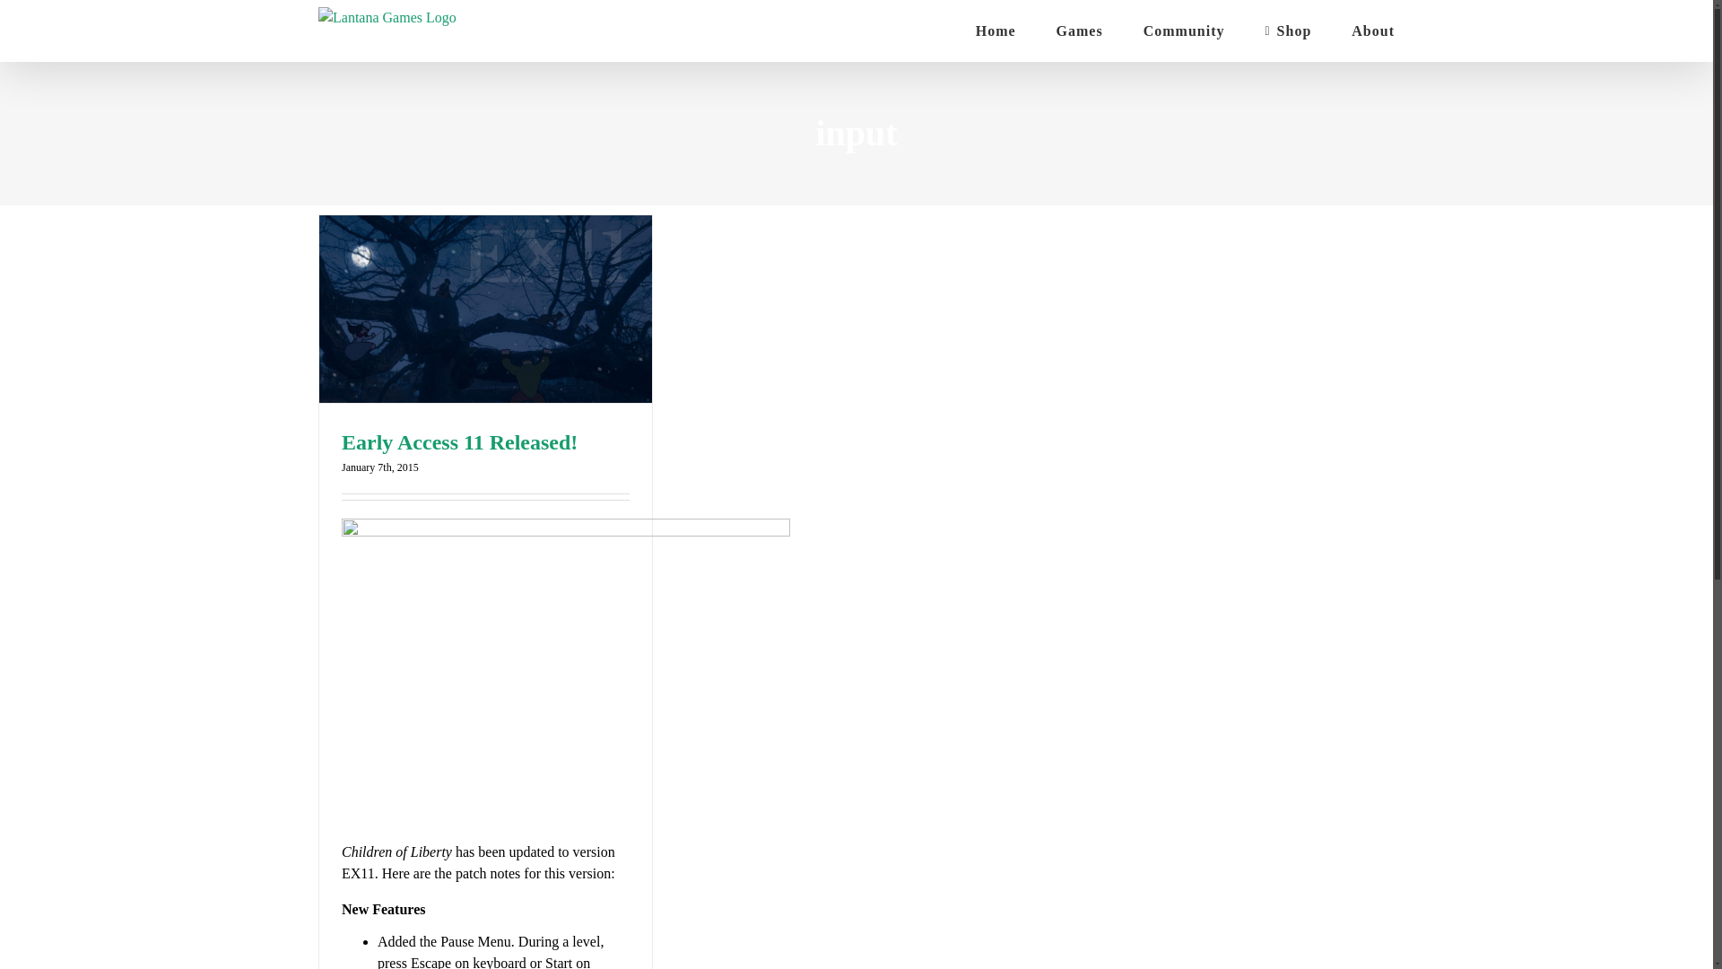  What do you see at coordinates (1080, 31) in the screenshot?
I see `Games` at bounding box center [1080, 31].